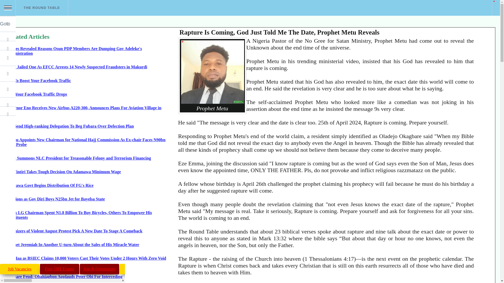 Image resolution: width=504 pixels, height=283 pixels. I want to click on Make Money, so click(139, 269).